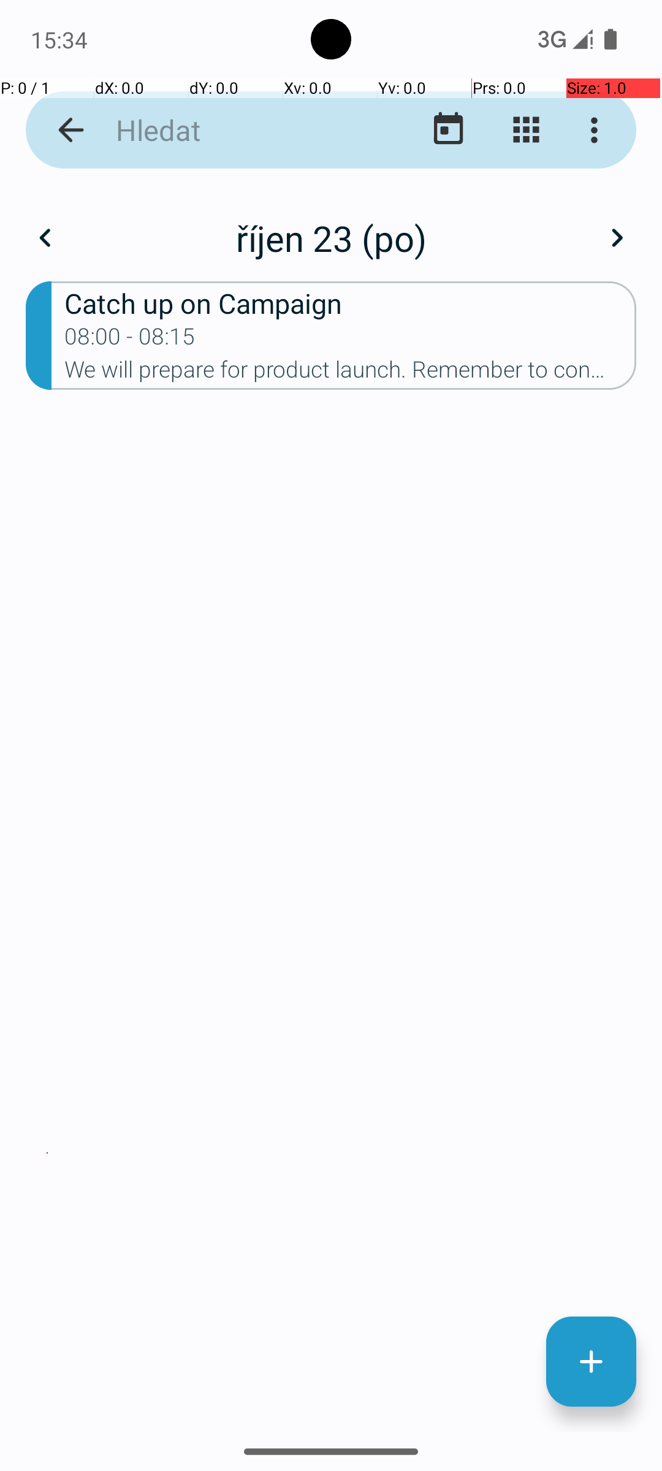 The image size is (662, 1471). What do you see at coordinates (331, 238) in the screenshot?
I see `říjen 23 (po)` at bounding box center [331, 238].